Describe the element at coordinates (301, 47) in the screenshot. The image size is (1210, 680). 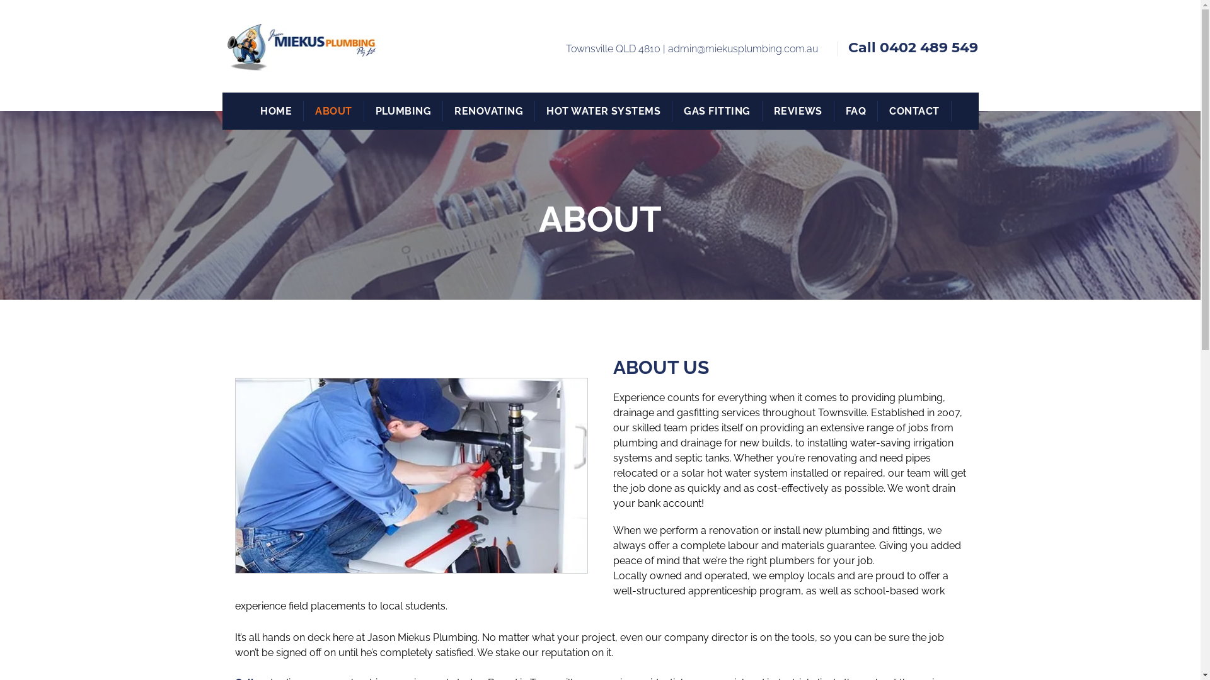
I see `PLUMBER IN TOWNSVILLE` at that location.